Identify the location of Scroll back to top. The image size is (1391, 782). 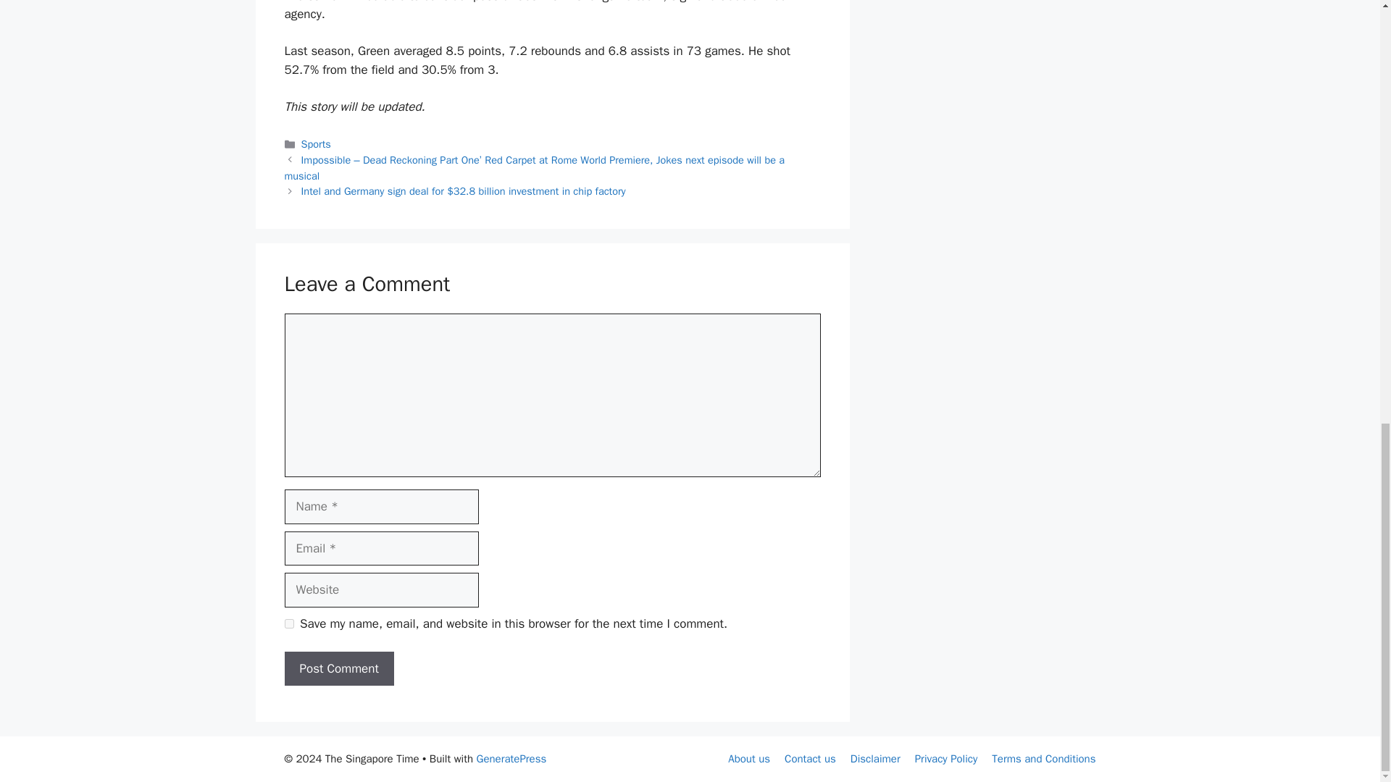
(1344, 539).